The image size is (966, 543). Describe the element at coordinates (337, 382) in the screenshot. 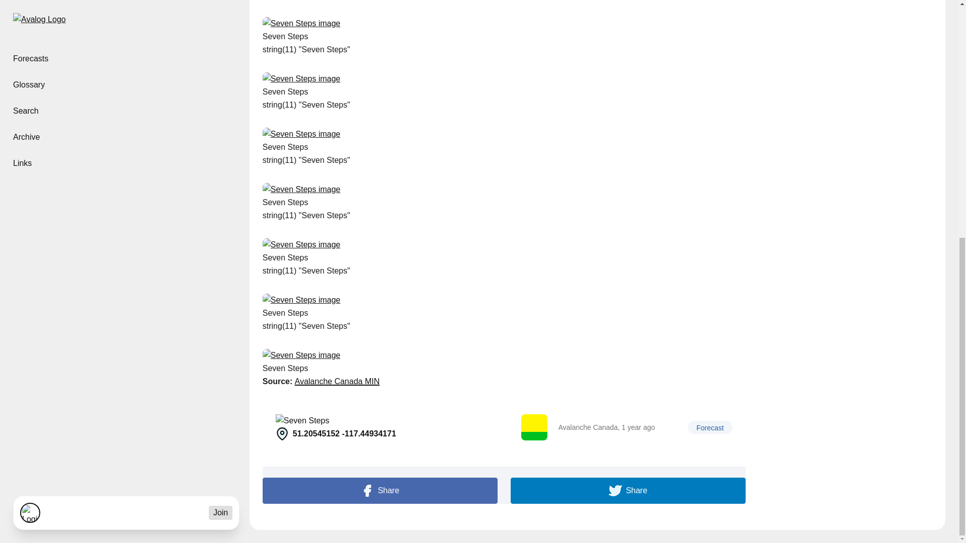

I see `Avalanche Canada MIN` at that location.